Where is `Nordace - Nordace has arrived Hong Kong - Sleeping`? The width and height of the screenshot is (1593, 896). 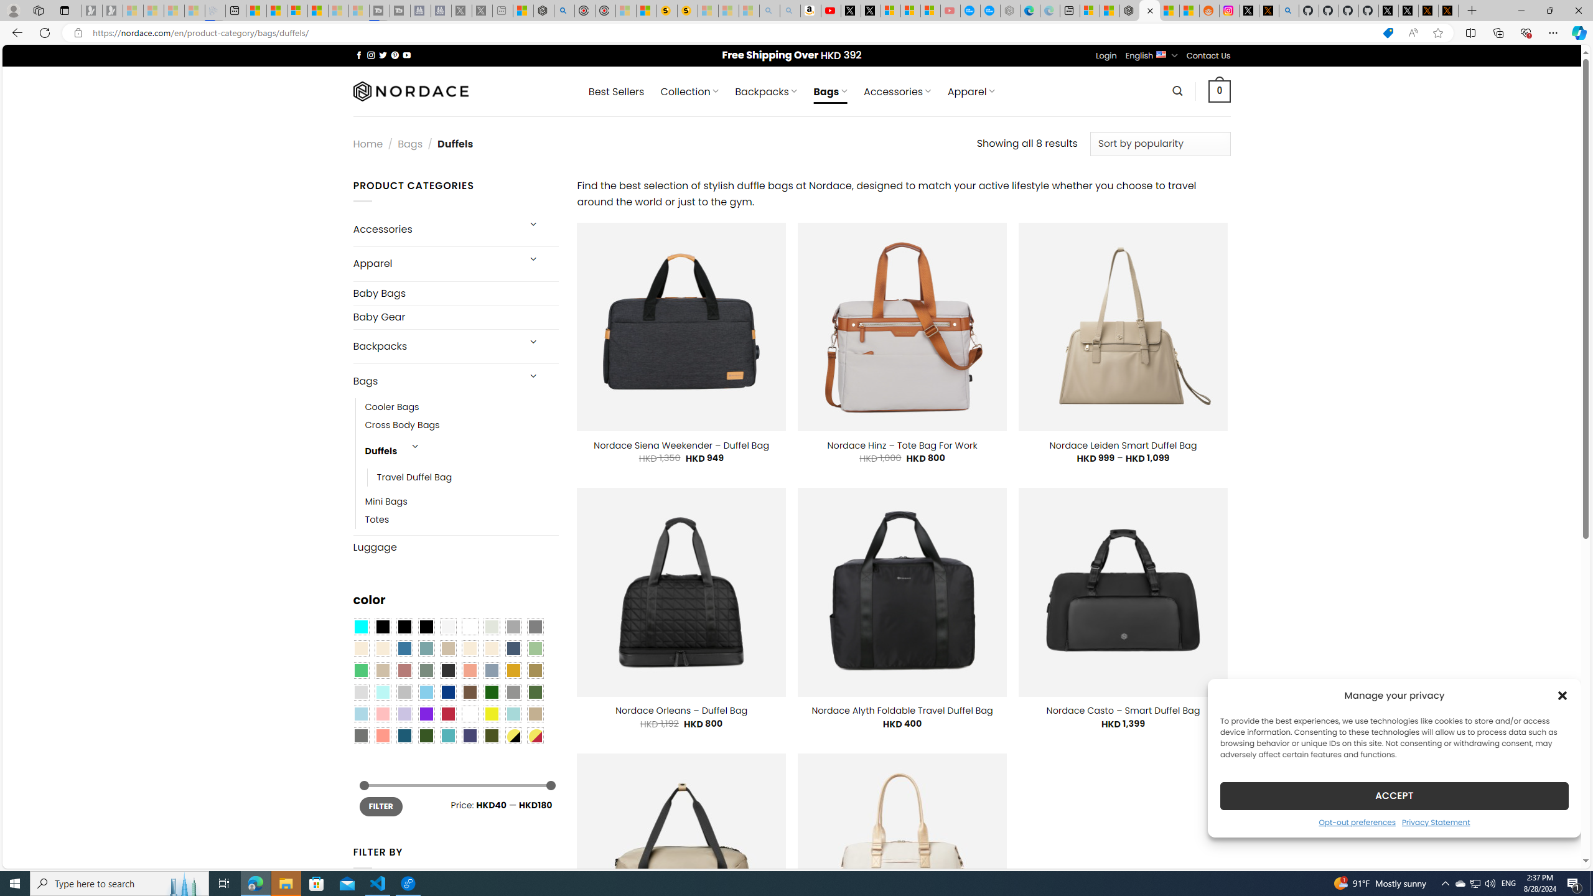
Nordace - Nordace has arrived Hong Kong - Sleeping is located at coordinates (1011, 11).